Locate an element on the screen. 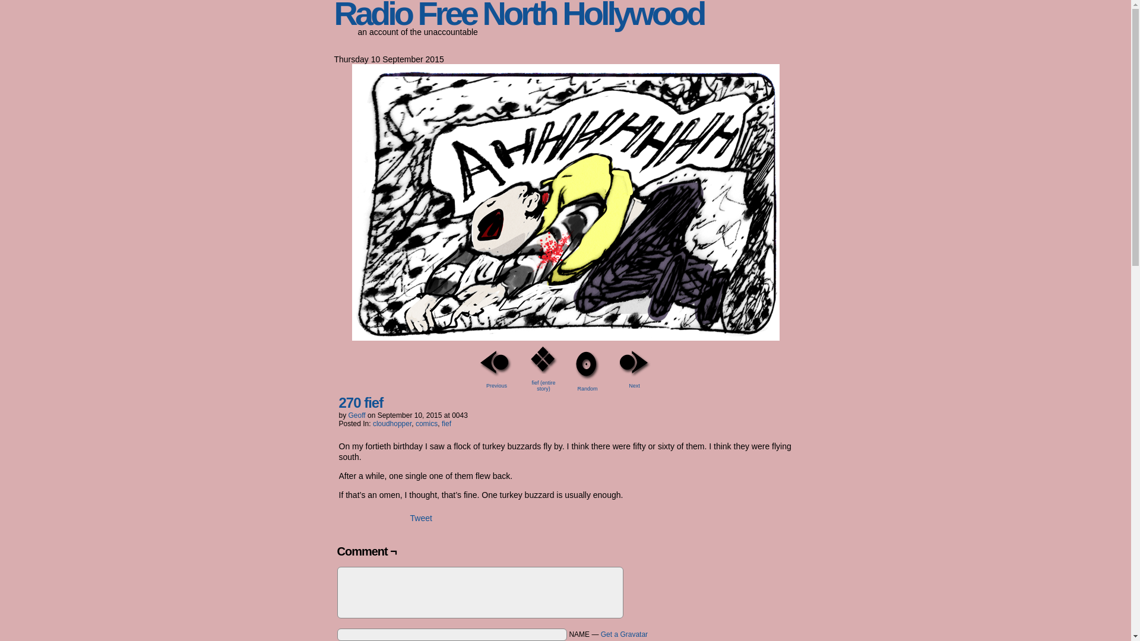 This screenshot has width=1140, height=641. Random is located at coordinates (587, 370).